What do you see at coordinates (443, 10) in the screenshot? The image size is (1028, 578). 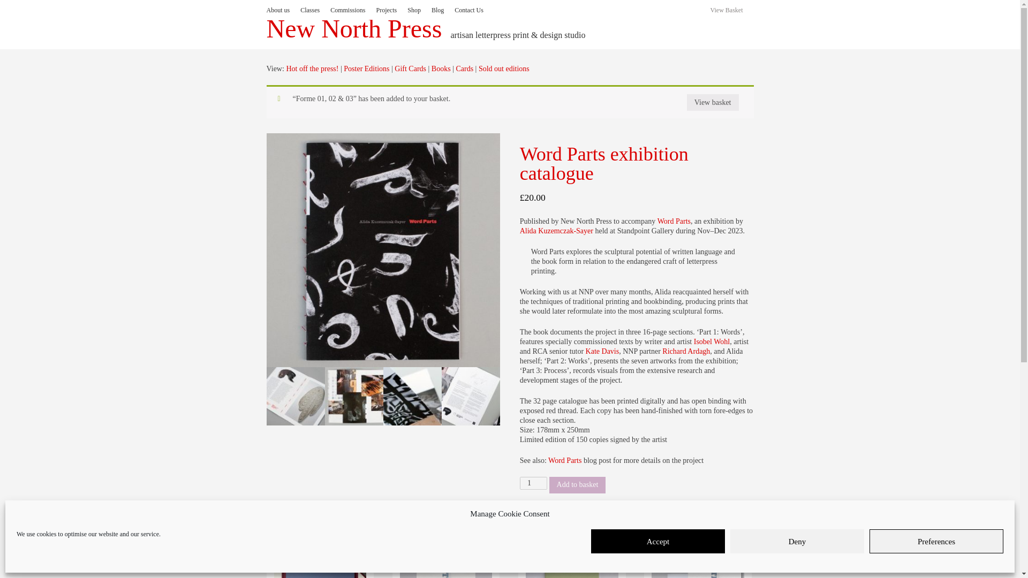 I see `Blog` at bounding box center [443, 10].